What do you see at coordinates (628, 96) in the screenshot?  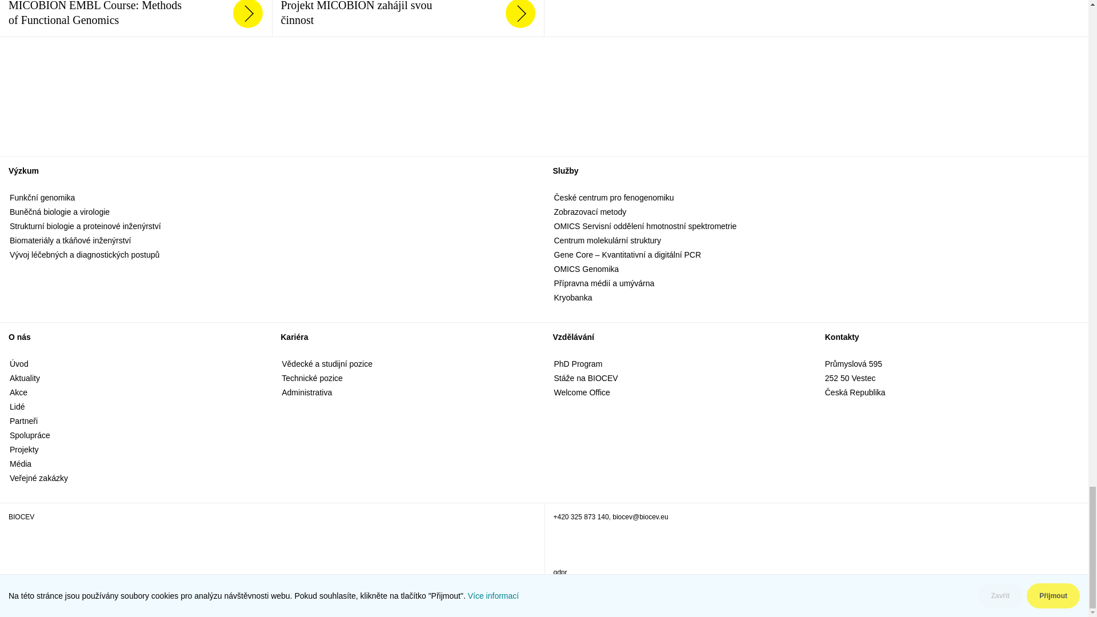 I see `Twitter` at bounding box center [628, 96].